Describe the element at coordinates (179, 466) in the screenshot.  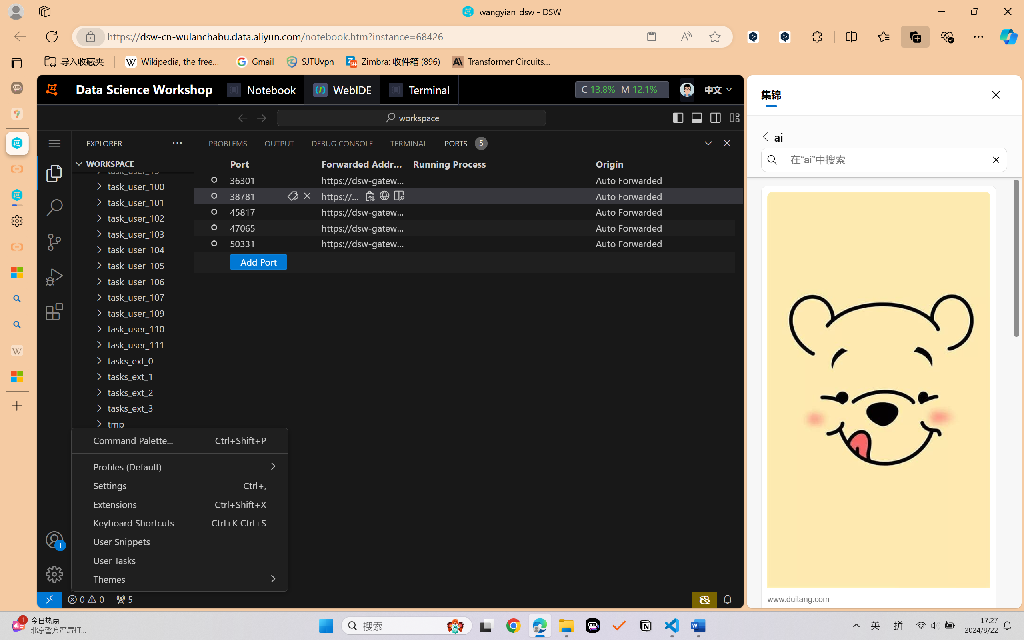
I see `Profiles (Default)` at that location.